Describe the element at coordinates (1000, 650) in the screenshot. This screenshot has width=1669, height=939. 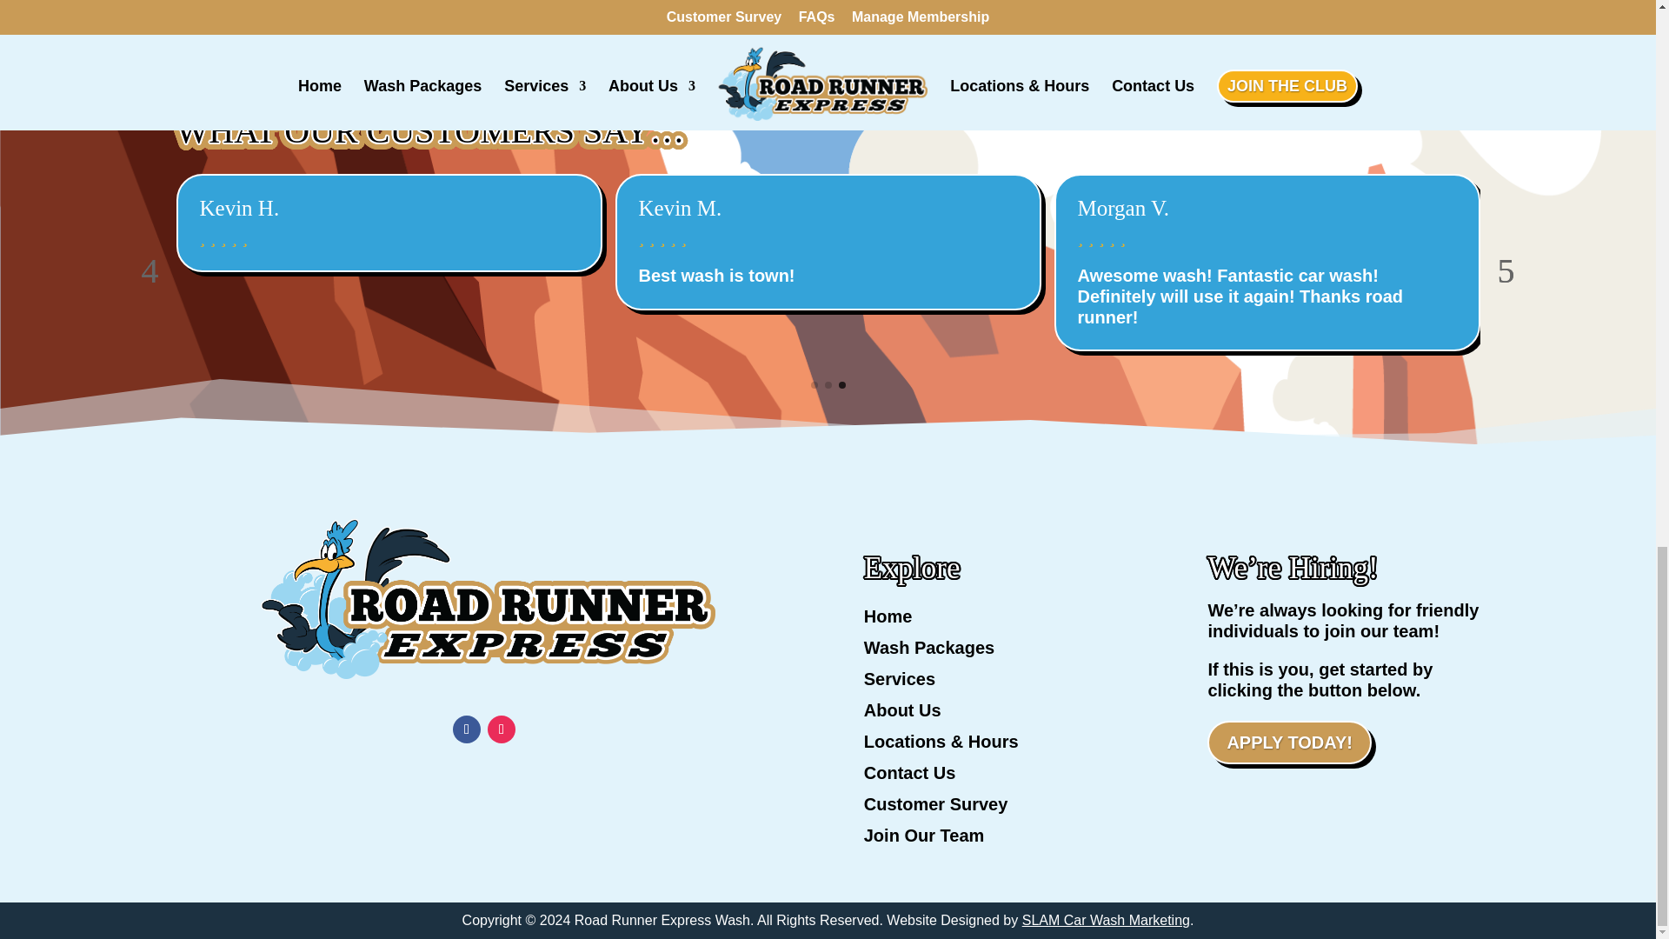
I see `Wash Packages` at that location.